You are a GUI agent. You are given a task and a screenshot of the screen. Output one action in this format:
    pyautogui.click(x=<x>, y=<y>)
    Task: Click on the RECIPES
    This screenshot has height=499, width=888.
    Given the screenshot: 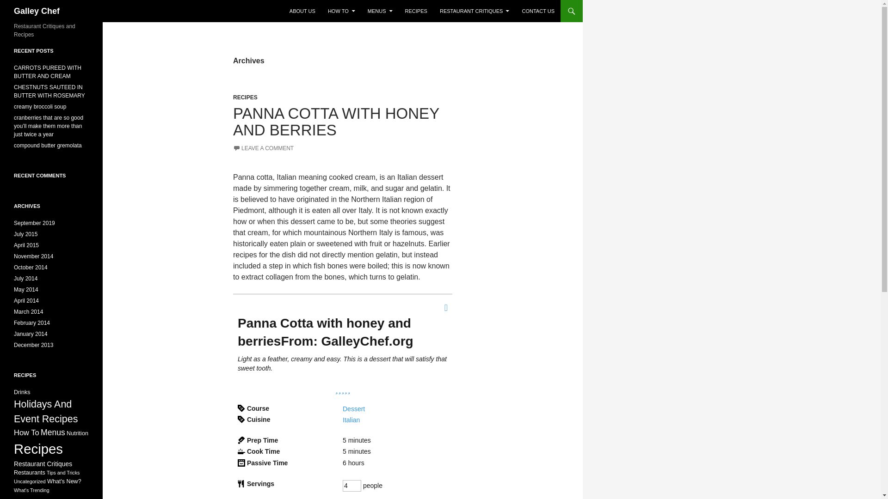 What is the action you would take?
    pyautogui.click(x=245, y=97)
    